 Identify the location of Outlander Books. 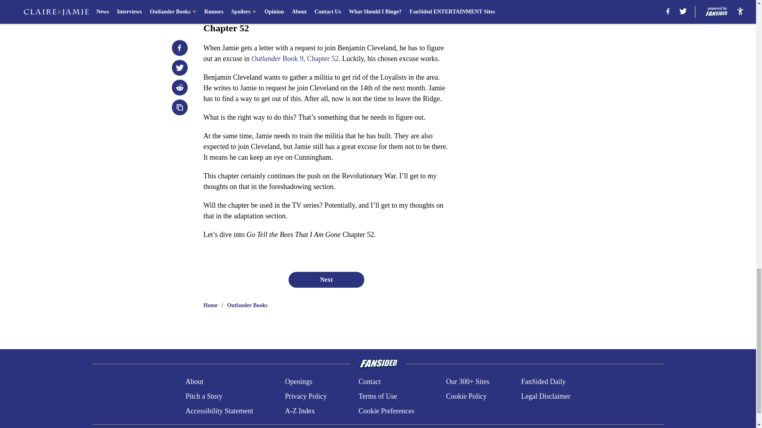
(247, 305).